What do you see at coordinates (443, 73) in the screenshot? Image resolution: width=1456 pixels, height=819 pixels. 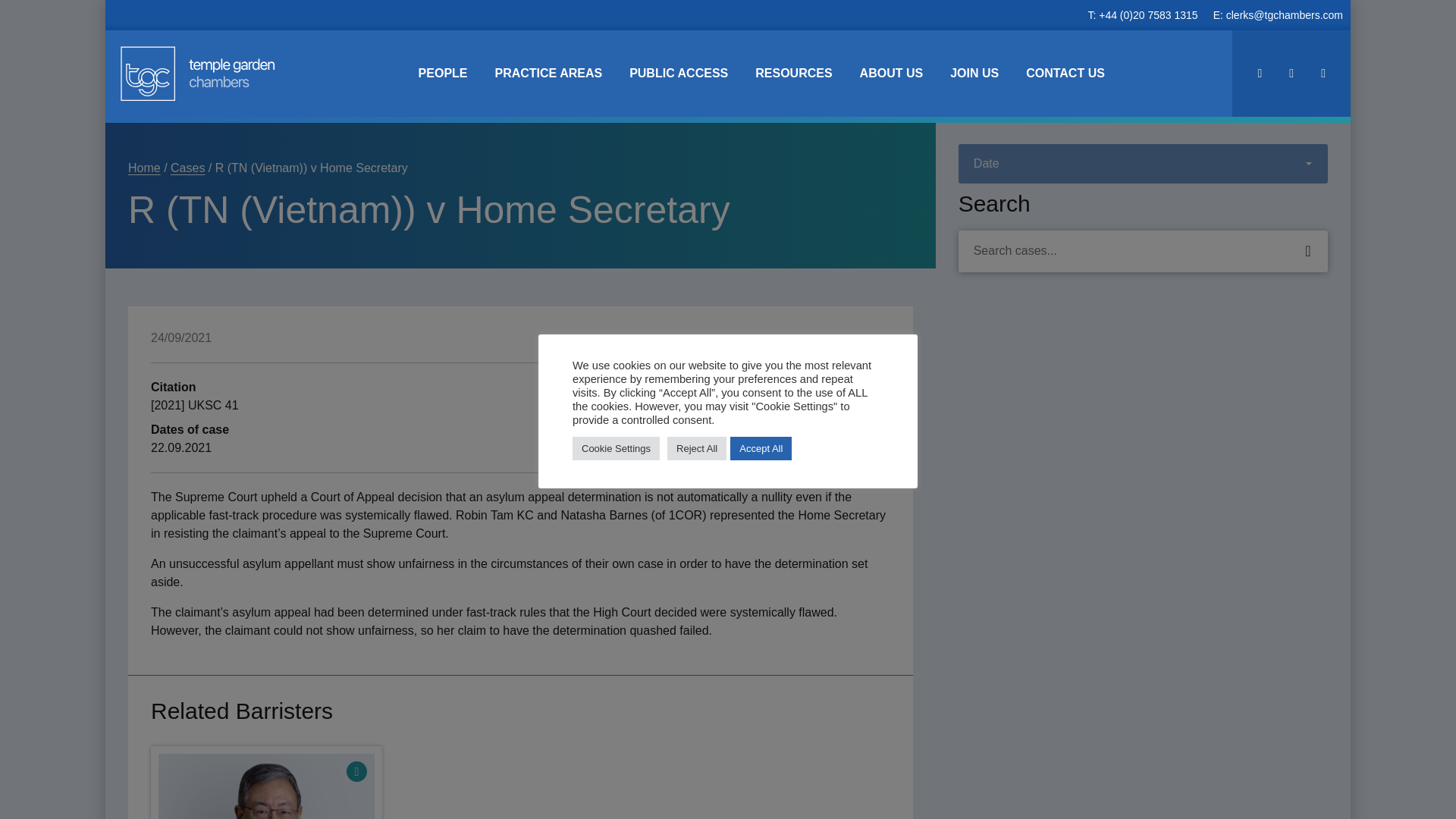 I see `PEOPLE` at bounding box center [443, 73].